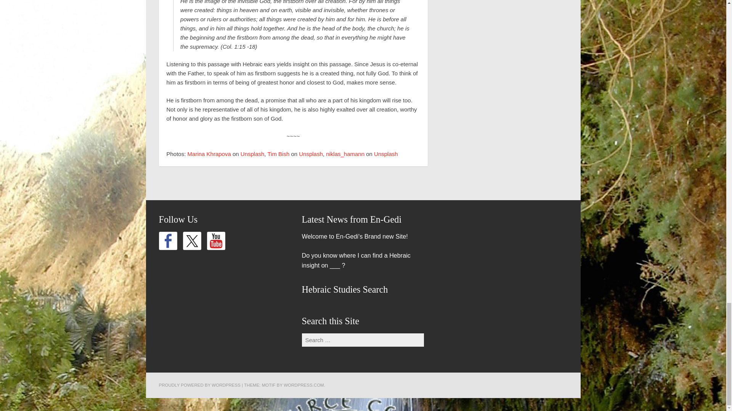 This screenshot has width=732, height=411. What do you see at coordinates (215, 241) in the screenshot?
I see `Find us on YouTube` at bounding box center [215, 241].